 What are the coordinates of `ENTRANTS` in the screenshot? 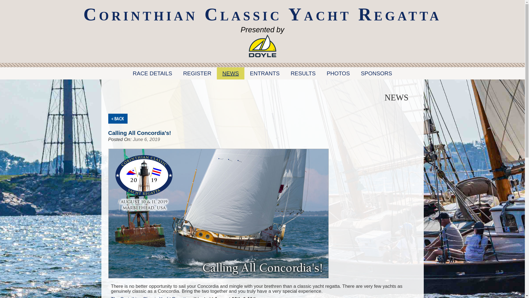 It's located at (264, 73).